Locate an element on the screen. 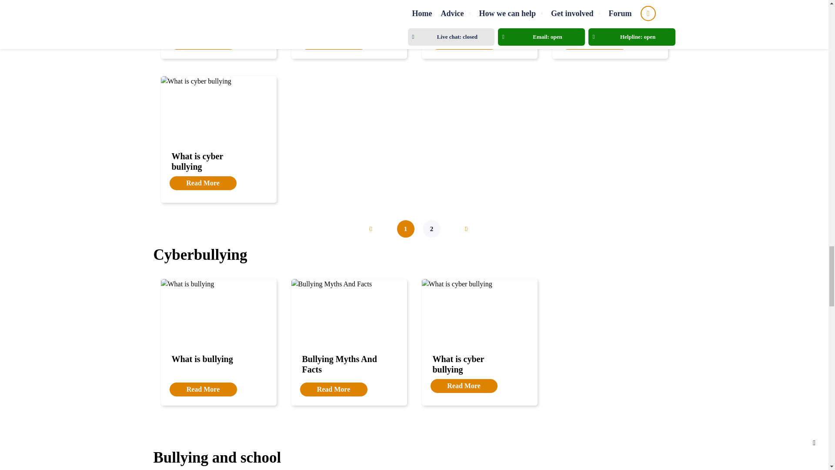 The width and height of the screenshot is (835, 470). Read More: Bullying in sports clubs is located at coordinates (595, 43).